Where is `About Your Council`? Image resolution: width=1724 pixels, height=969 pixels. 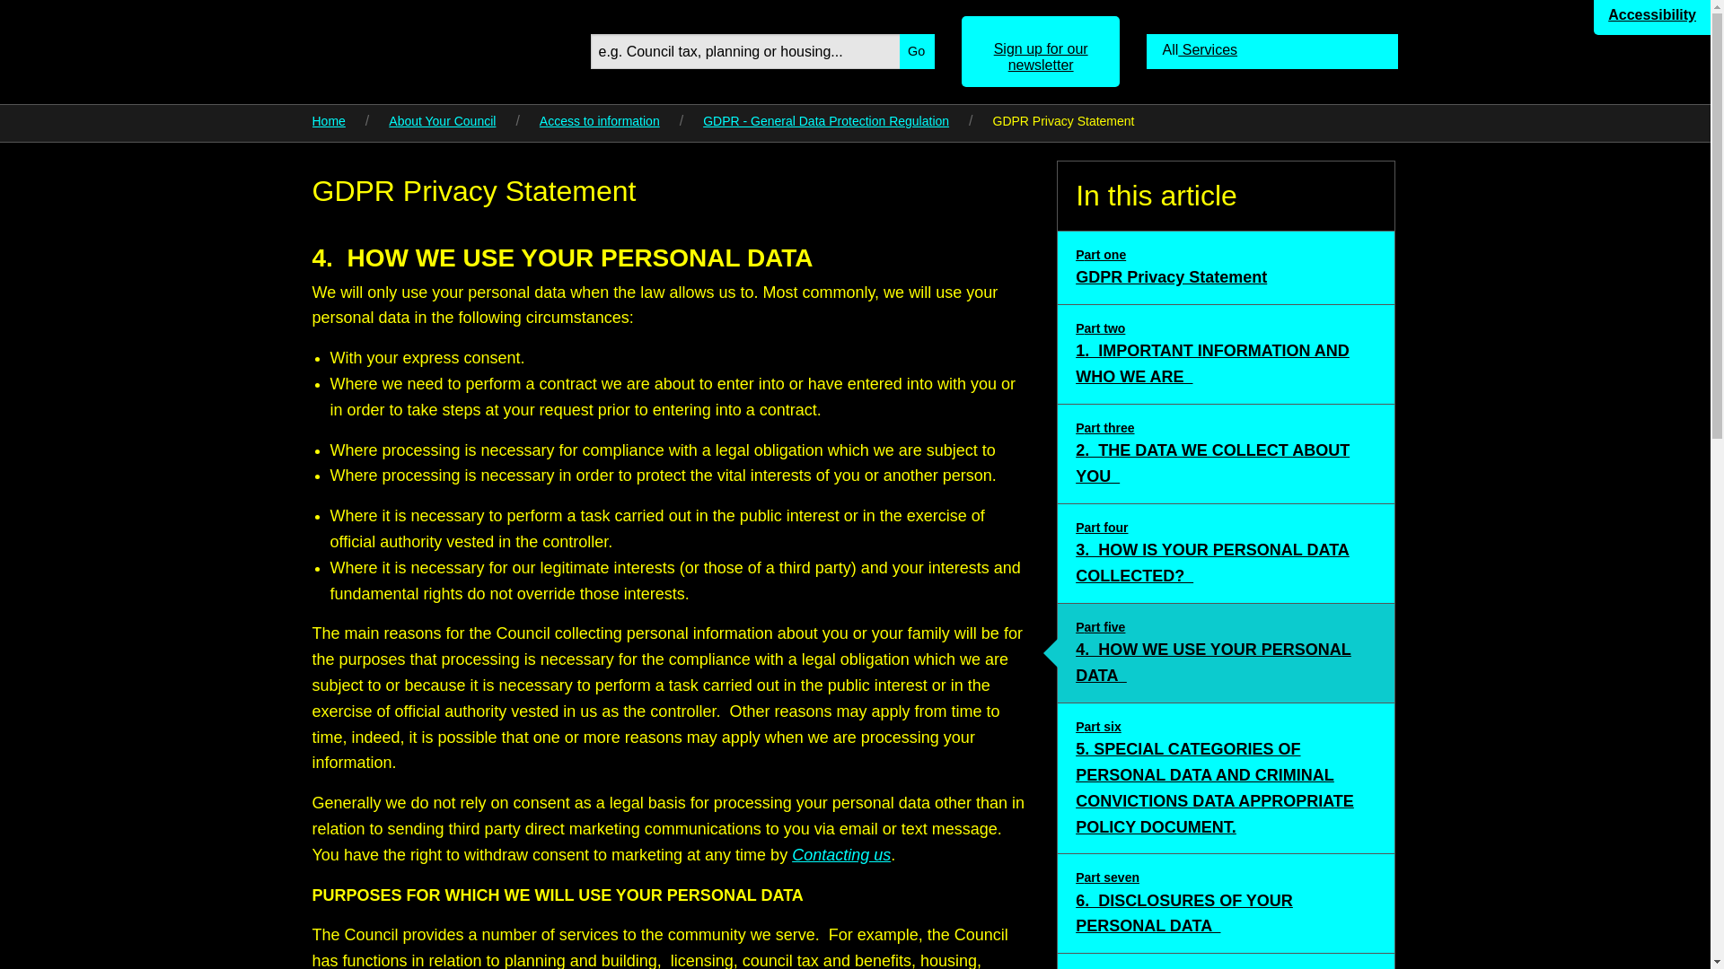 About Your Council is located at coordinates (917, 50).